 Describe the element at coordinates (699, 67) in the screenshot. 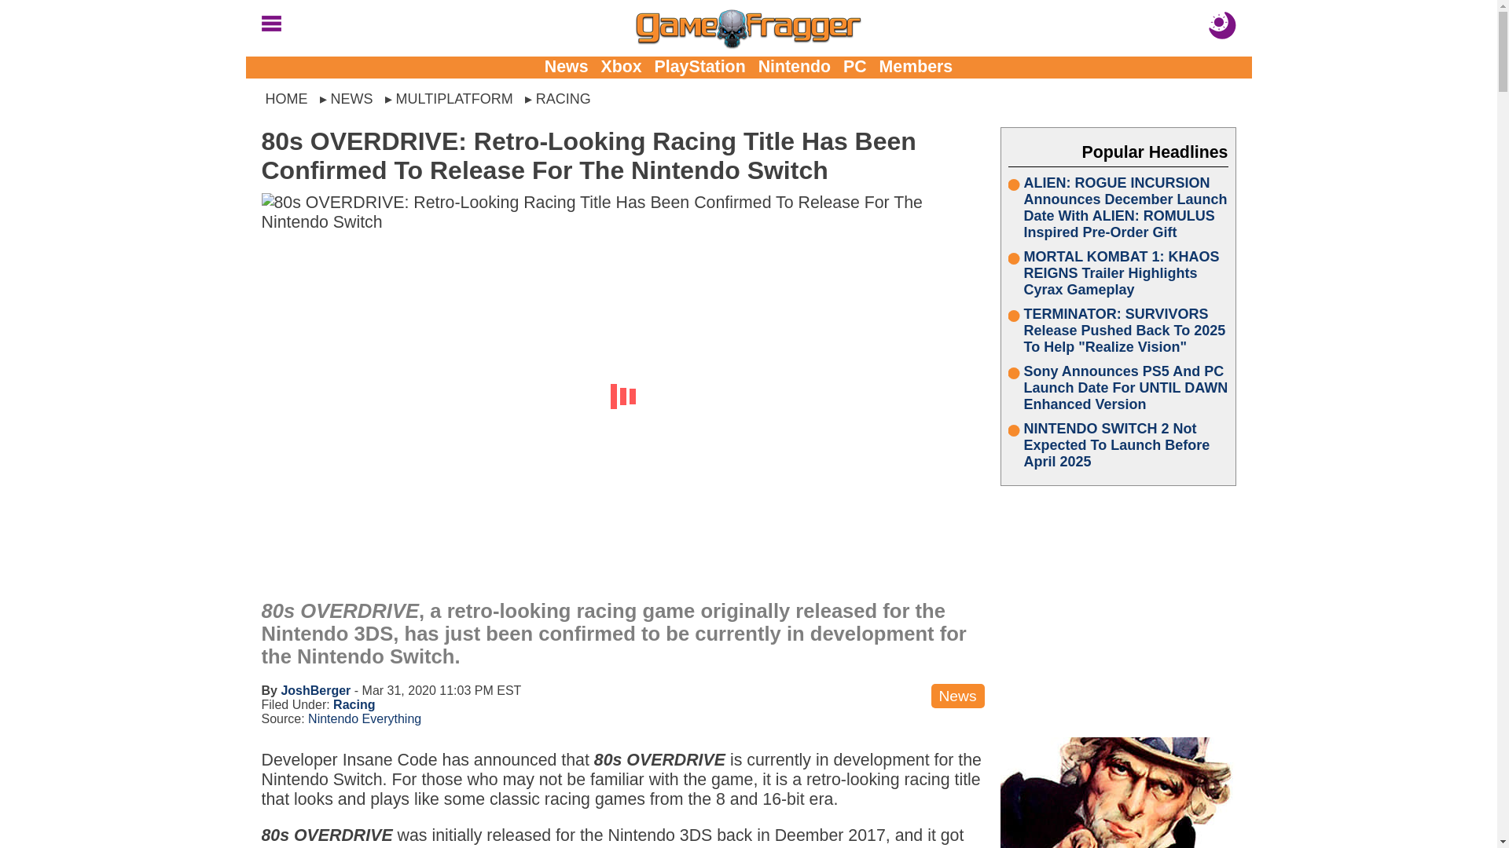

I see `PlayStation` at that location.